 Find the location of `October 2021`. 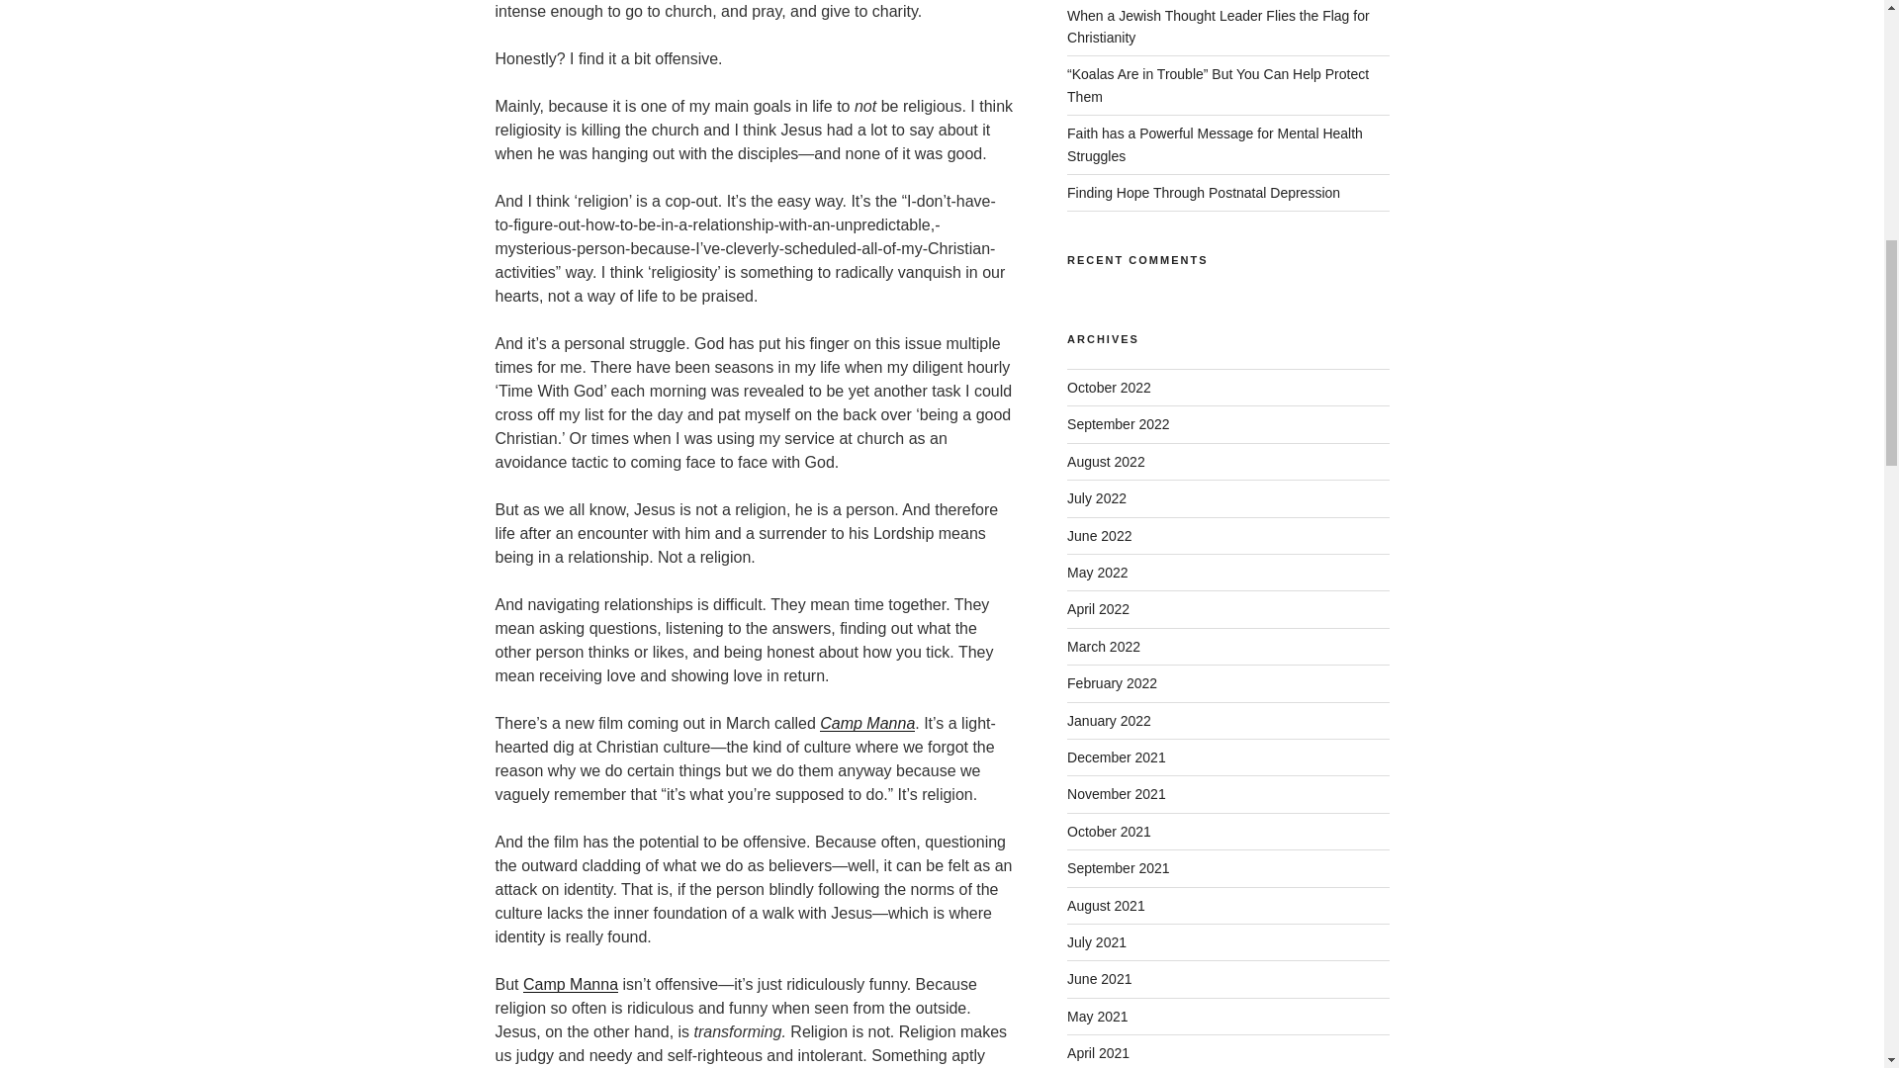

October 2021 is located at coordinates (1109, 831).